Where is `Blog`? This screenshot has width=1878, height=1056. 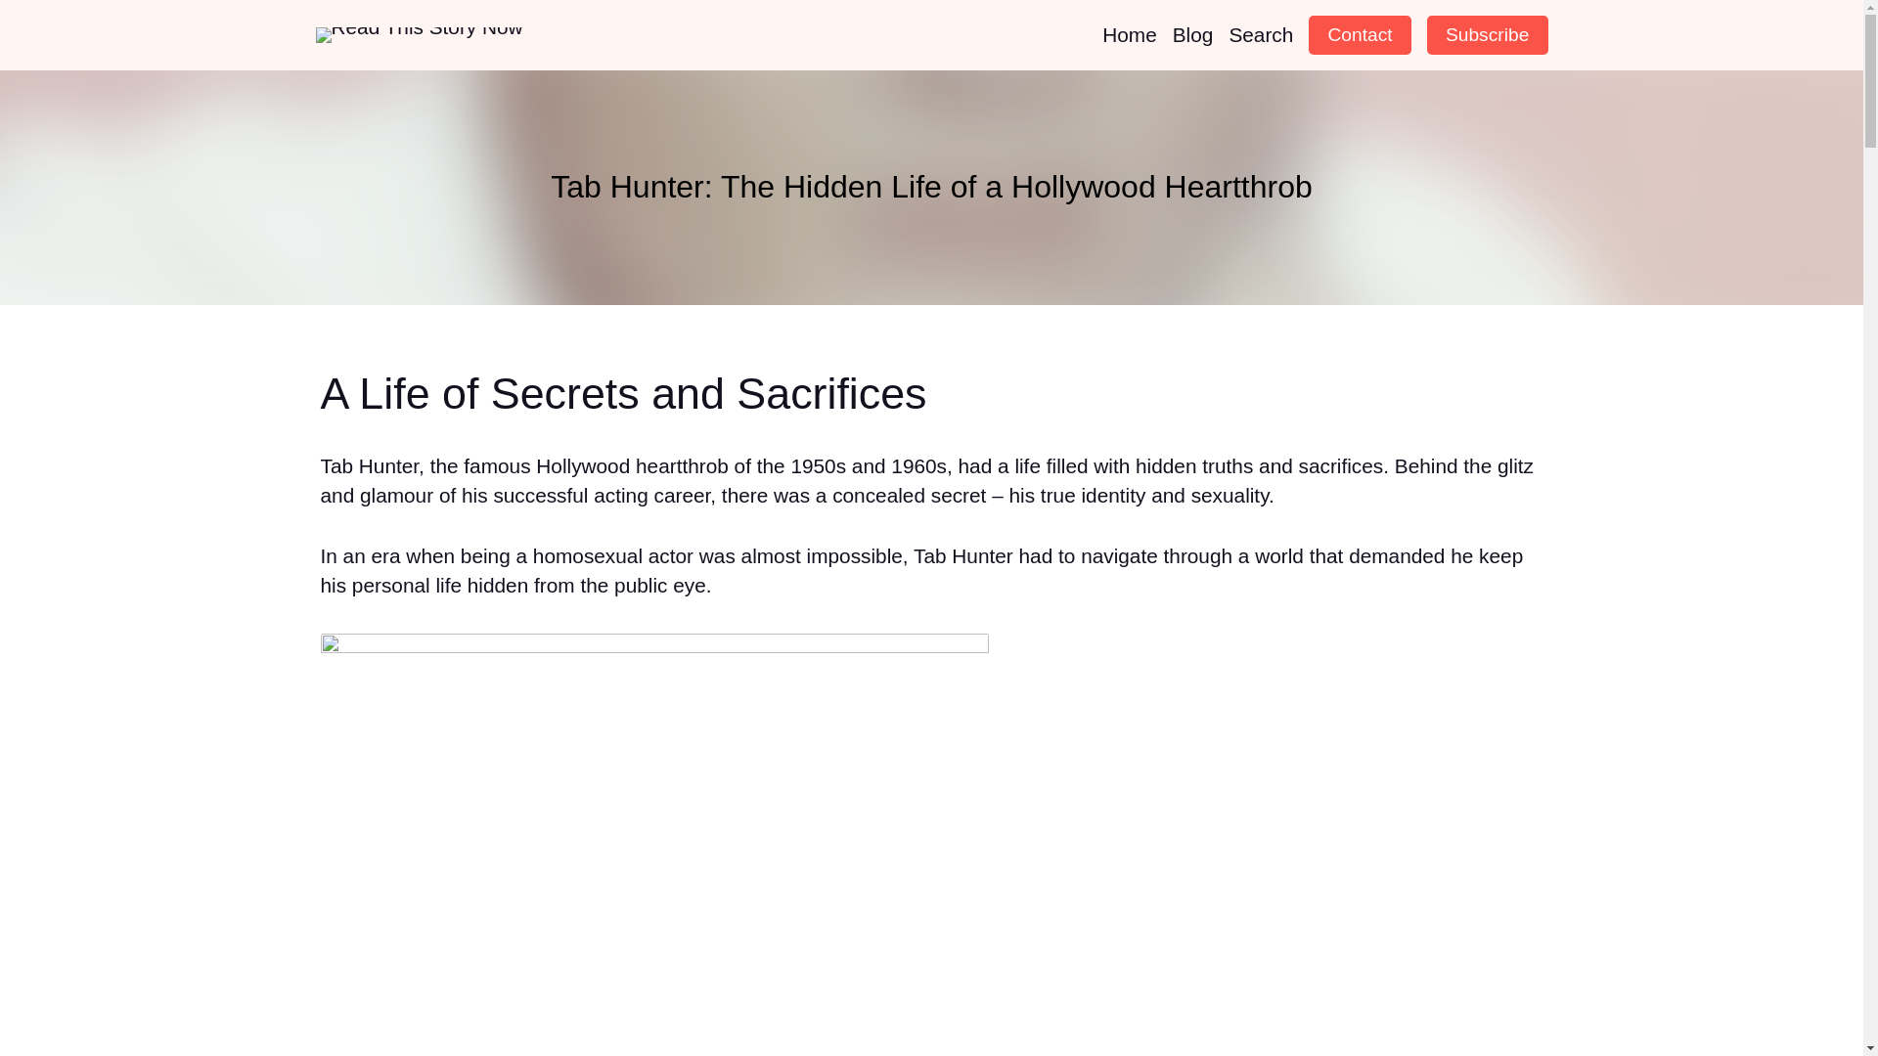 Blog is located at coordinates (1192, 34).